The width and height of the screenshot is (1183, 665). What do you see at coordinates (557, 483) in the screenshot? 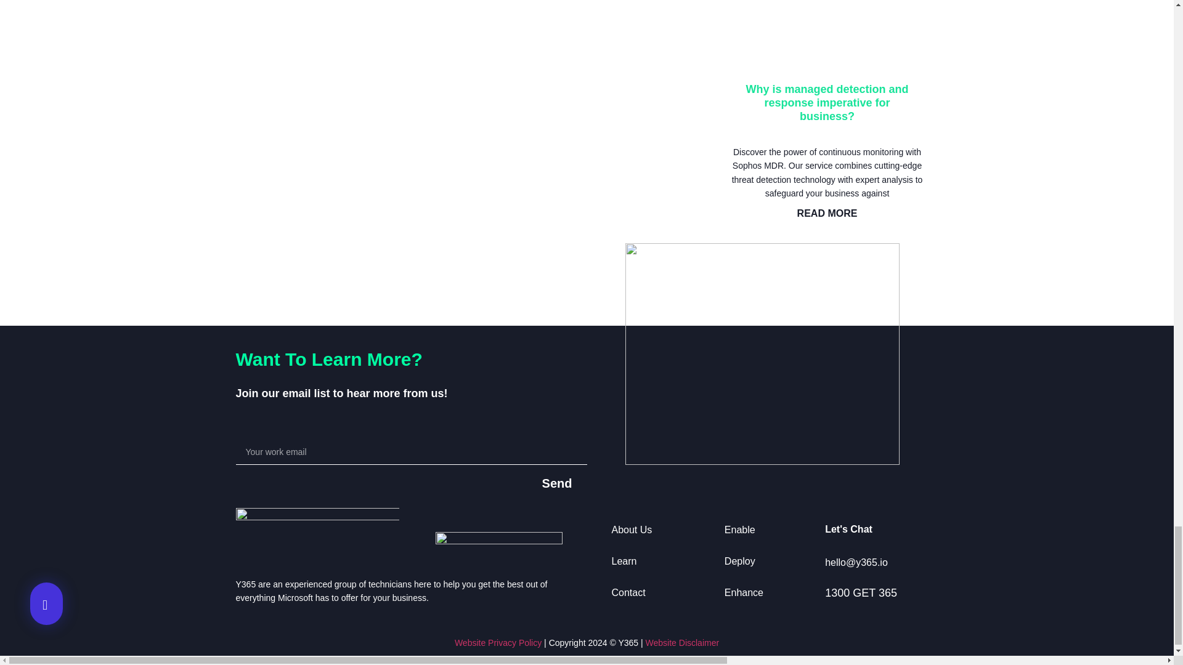
I see `Send` at bounding box center [557, 483].